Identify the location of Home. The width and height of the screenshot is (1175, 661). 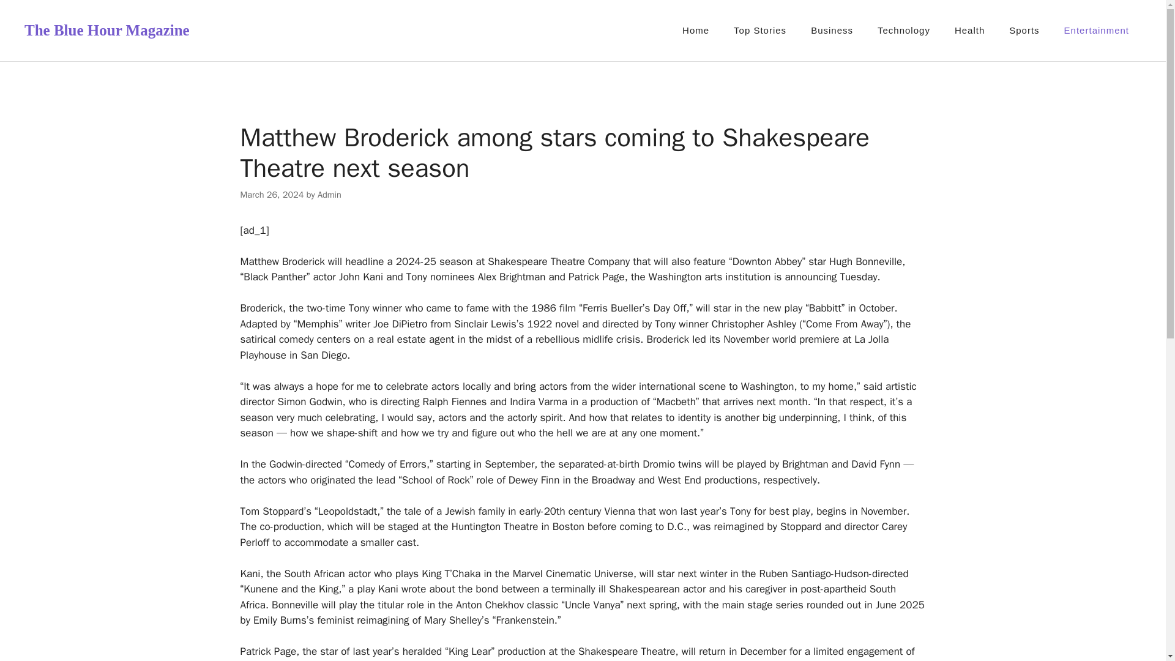
(695, 31).